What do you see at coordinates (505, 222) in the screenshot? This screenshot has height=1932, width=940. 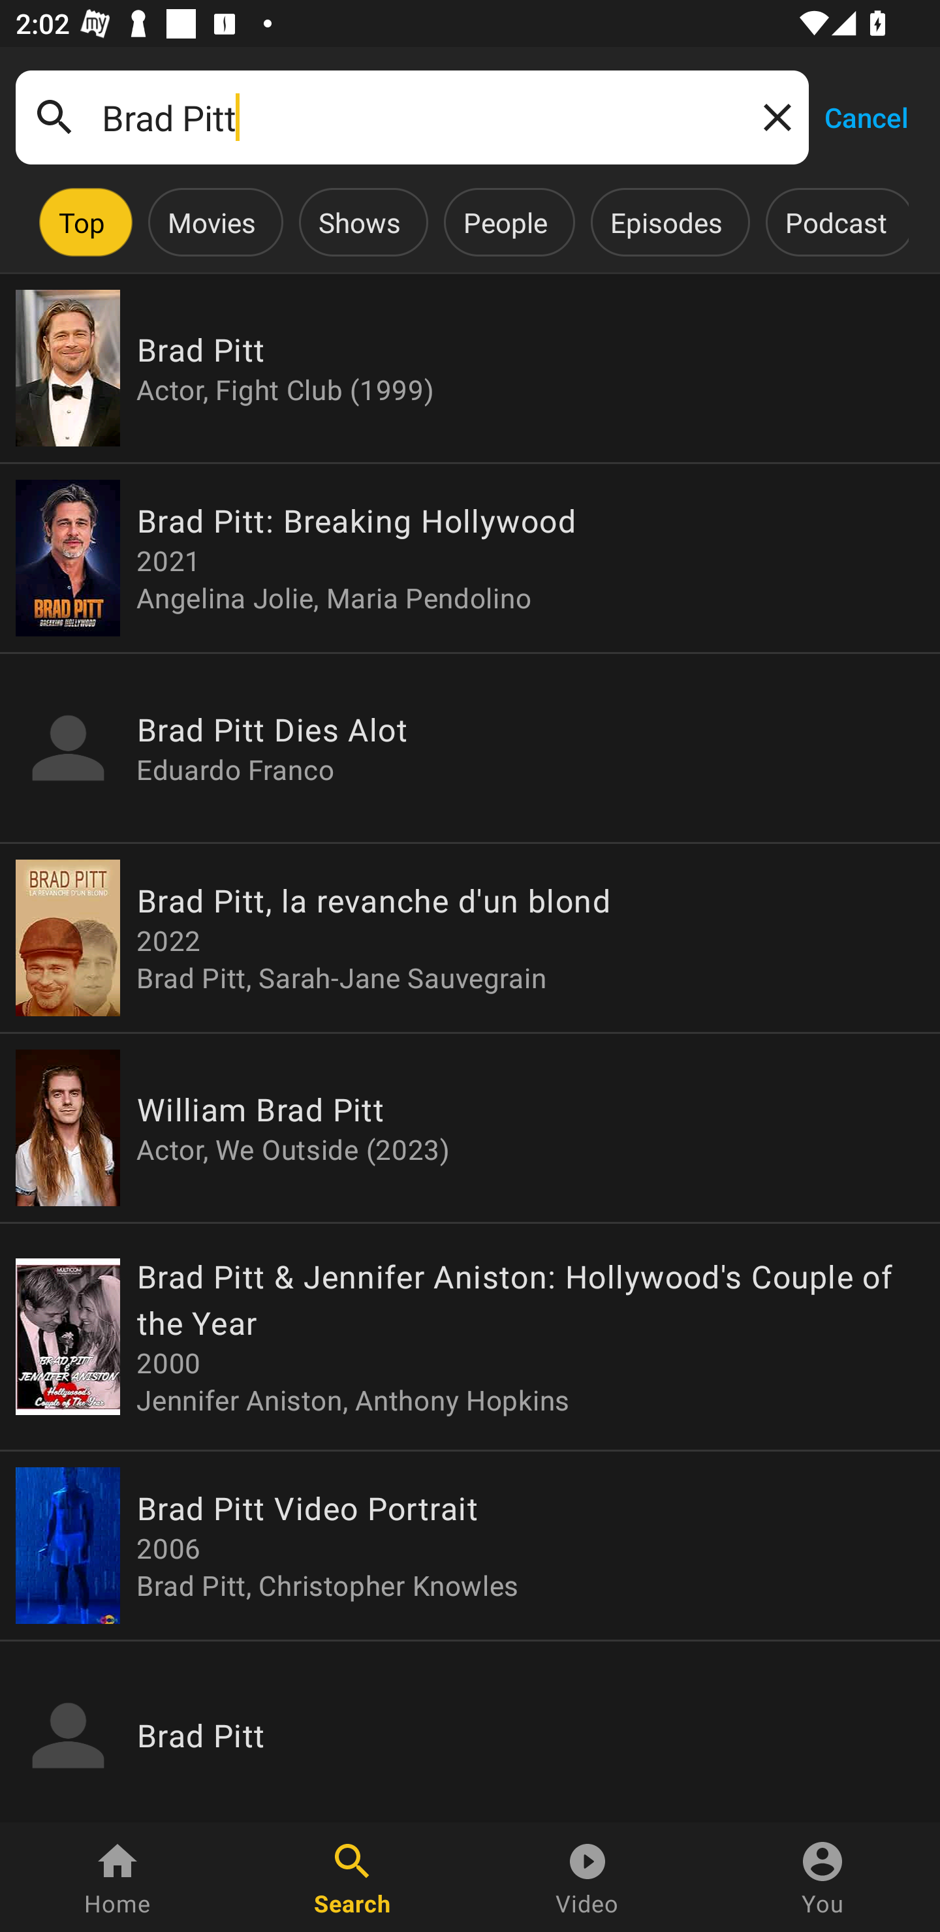 I see `People` at bounding box center [505, 222].